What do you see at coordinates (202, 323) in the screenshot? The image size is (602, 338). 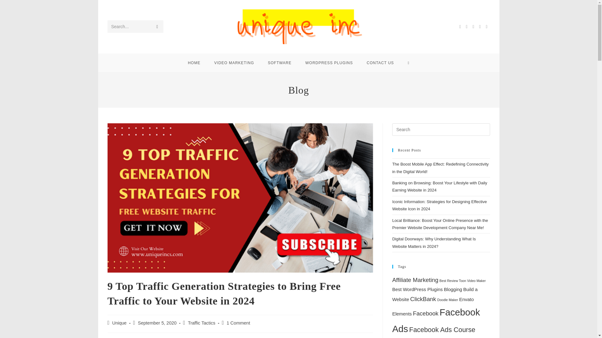 I see `Traffic Tactics` at bounding box center [202, 323].